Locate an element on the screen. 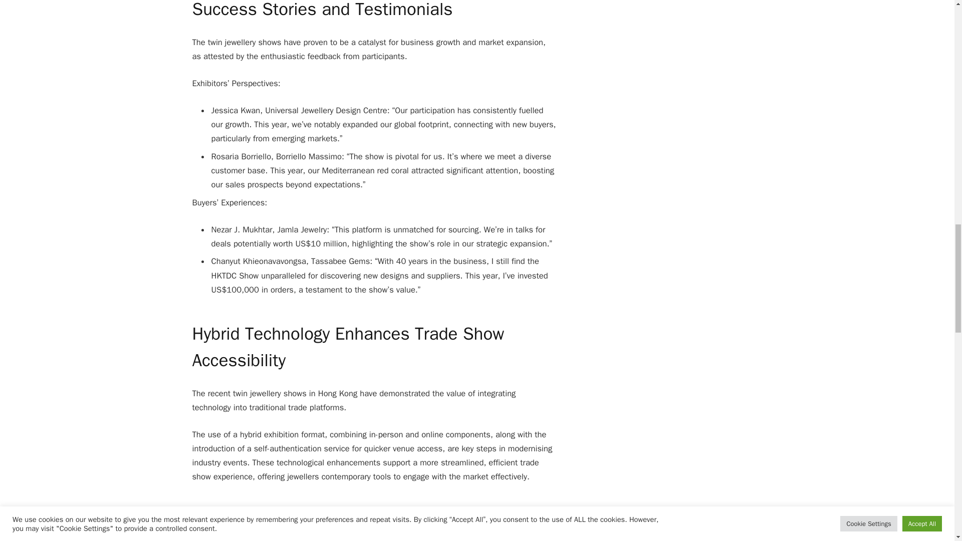 The width and height of the screenshot is (962, 541). Tumblr is located at coordinates (518, 520).